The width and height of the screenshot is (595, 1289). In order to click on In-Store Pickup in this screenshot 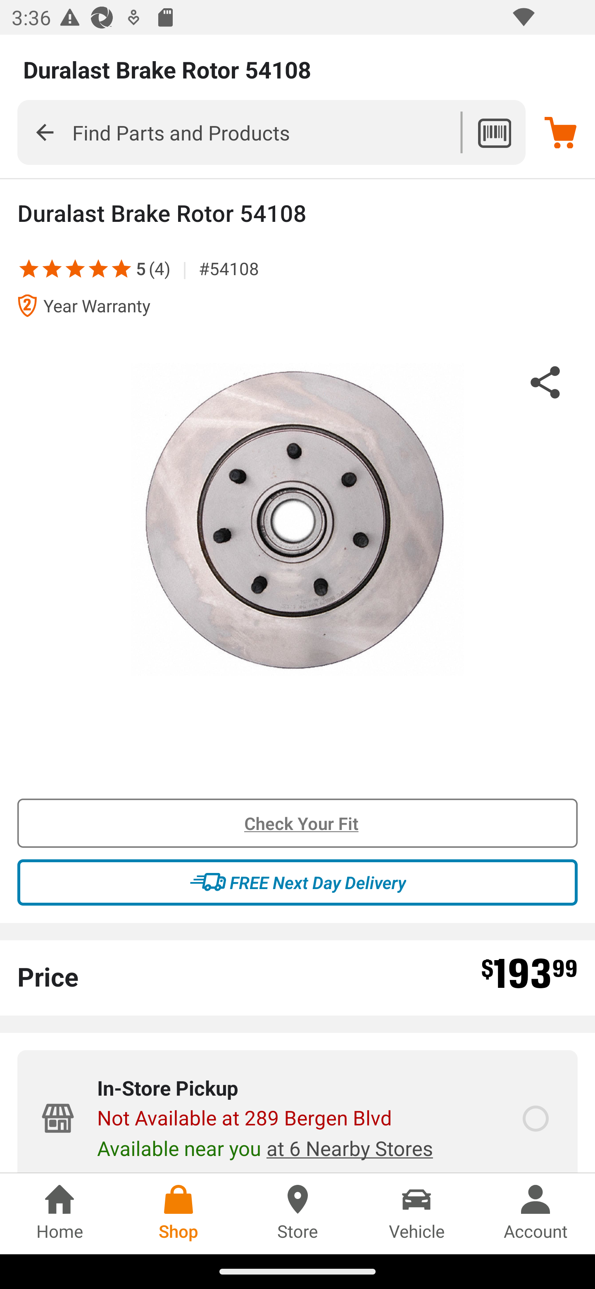, I will do `click(535, 1119)`.